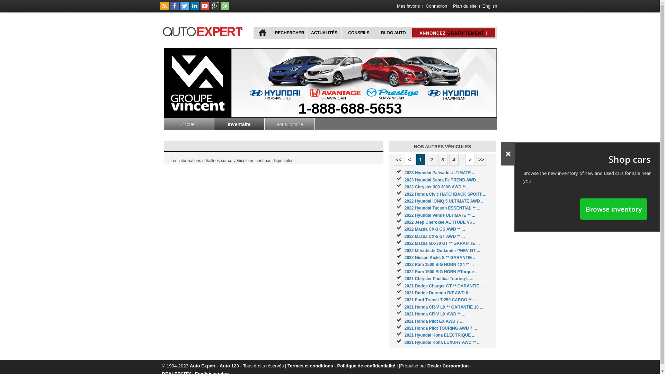 This screenshot has height=374, width=665. Describe the element at coordinates (436, 6) in the screenshot. I see `Connexion` at that location.